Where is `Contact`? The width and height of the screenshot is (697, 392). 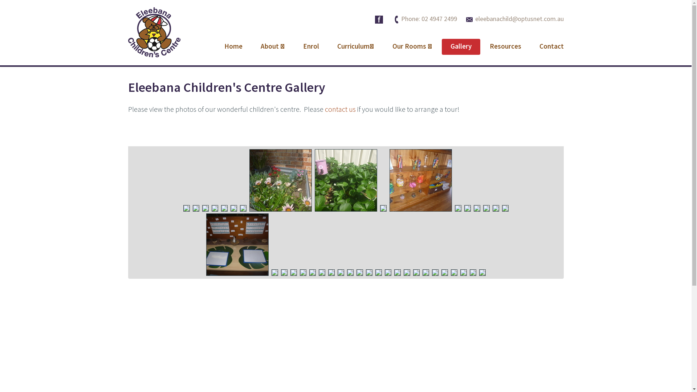
Contact is located at coordinates (552, 47).